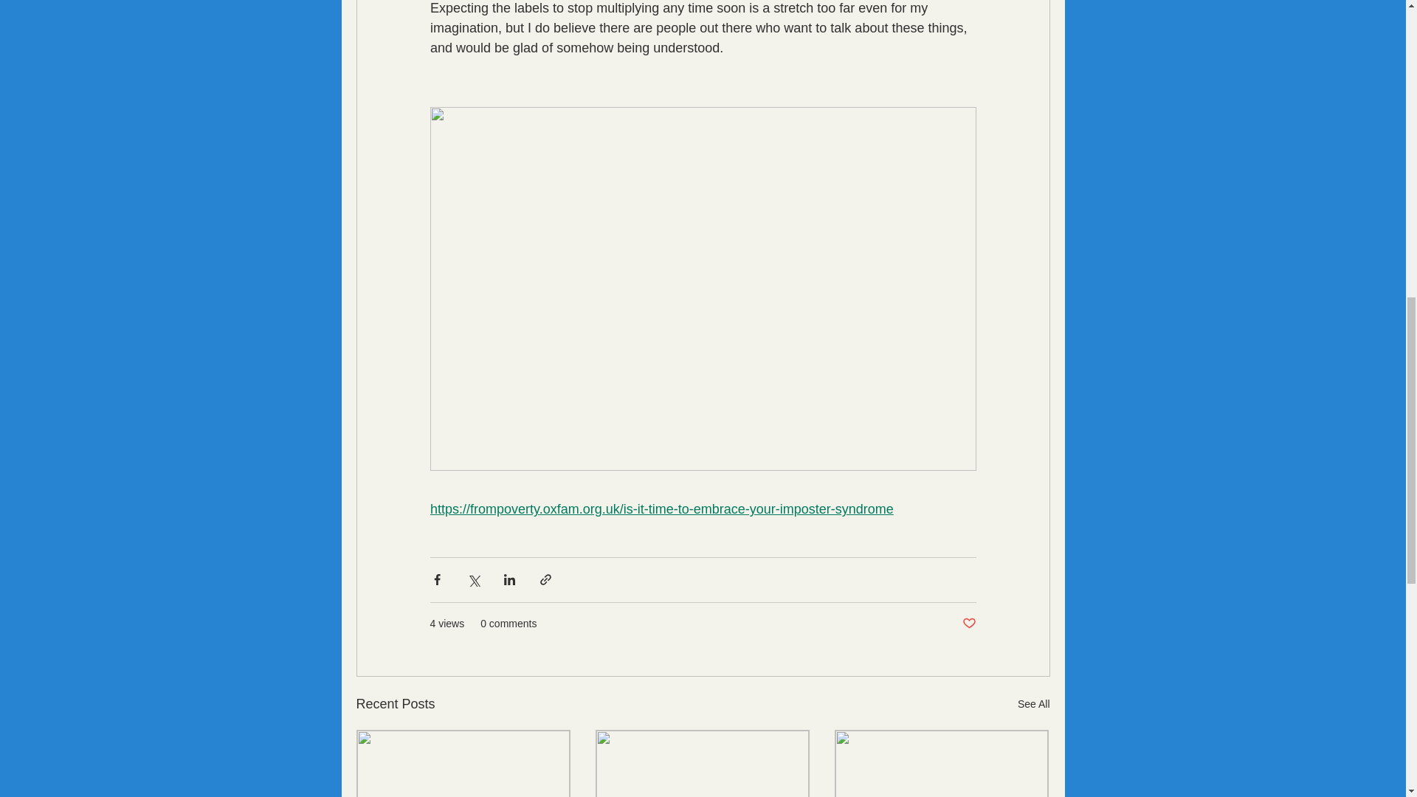 The image size is (1417, 797). I want to click on Post not marked as liked, so click(968, 623).